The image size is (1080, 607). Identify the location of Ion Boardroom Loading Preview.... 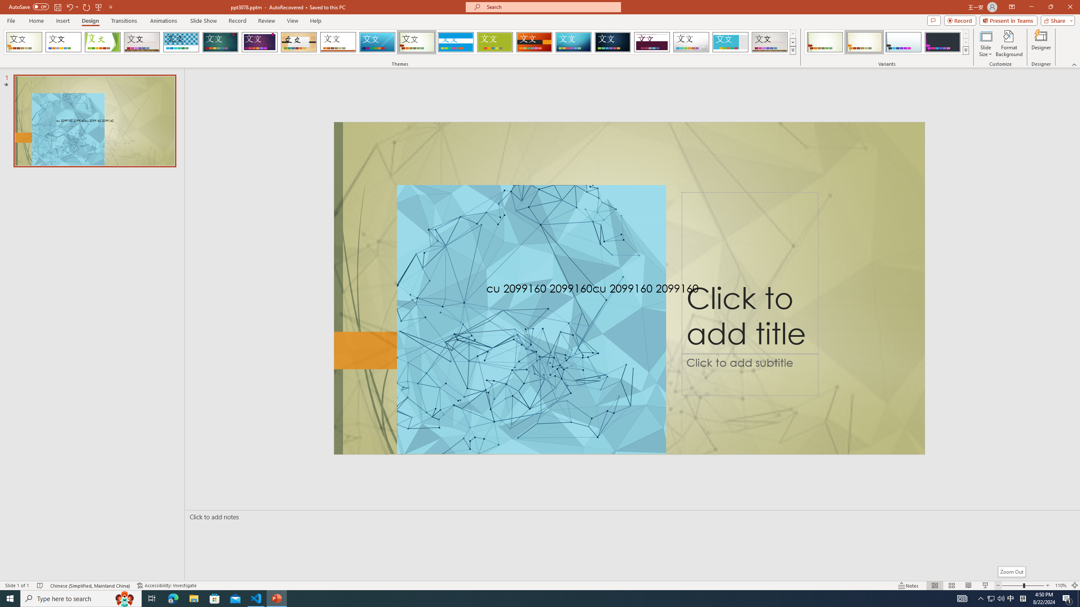
(260, 42).